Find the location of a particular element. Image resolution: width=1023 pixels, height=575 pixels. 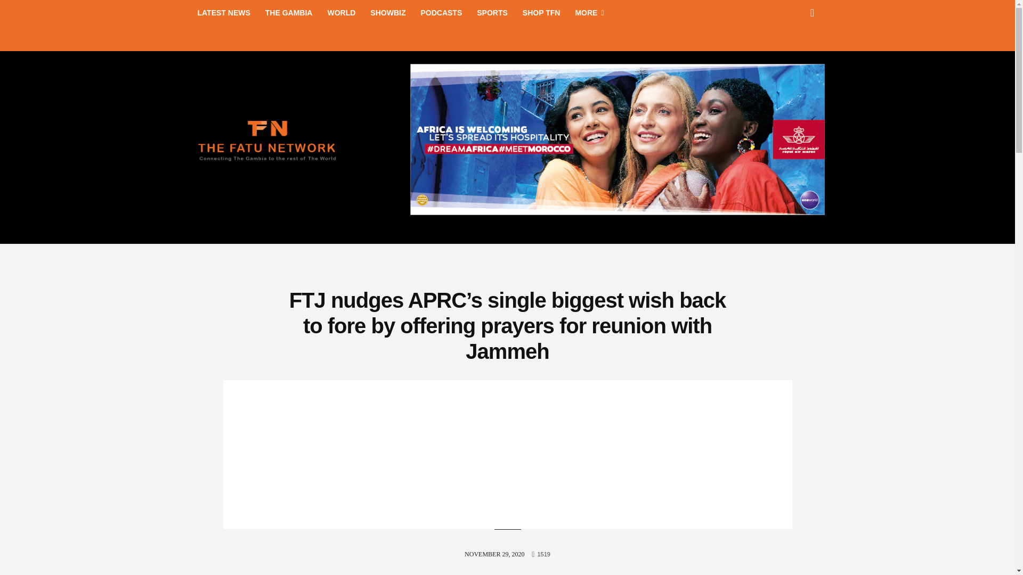

THE GAMBIA is located at coordinates (289, 13).